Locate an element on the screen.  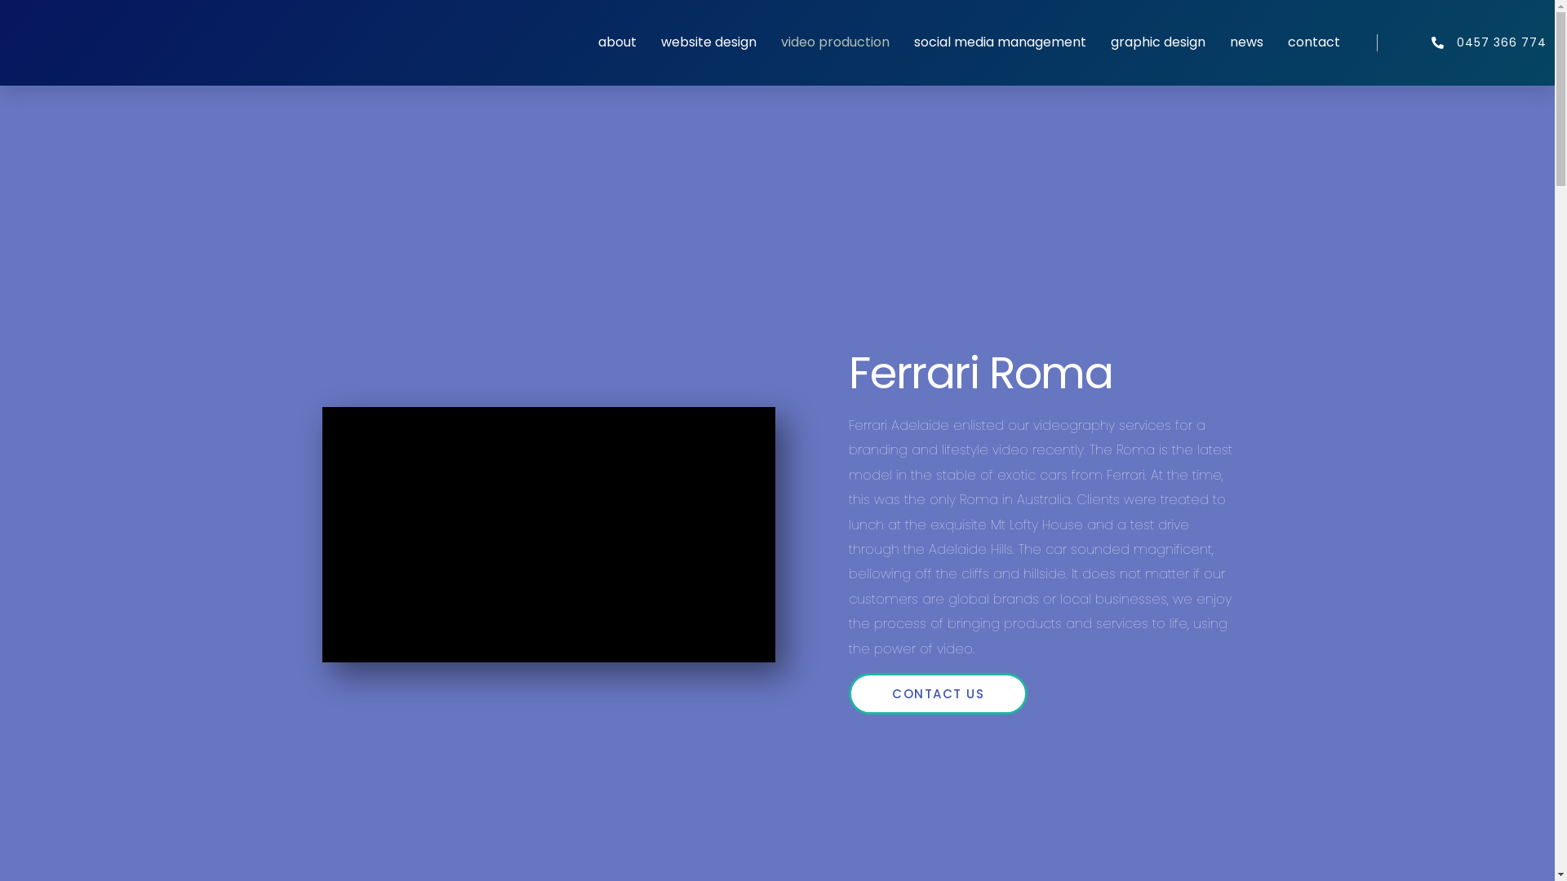
CONTACT US is located at coordinates (939, 693).